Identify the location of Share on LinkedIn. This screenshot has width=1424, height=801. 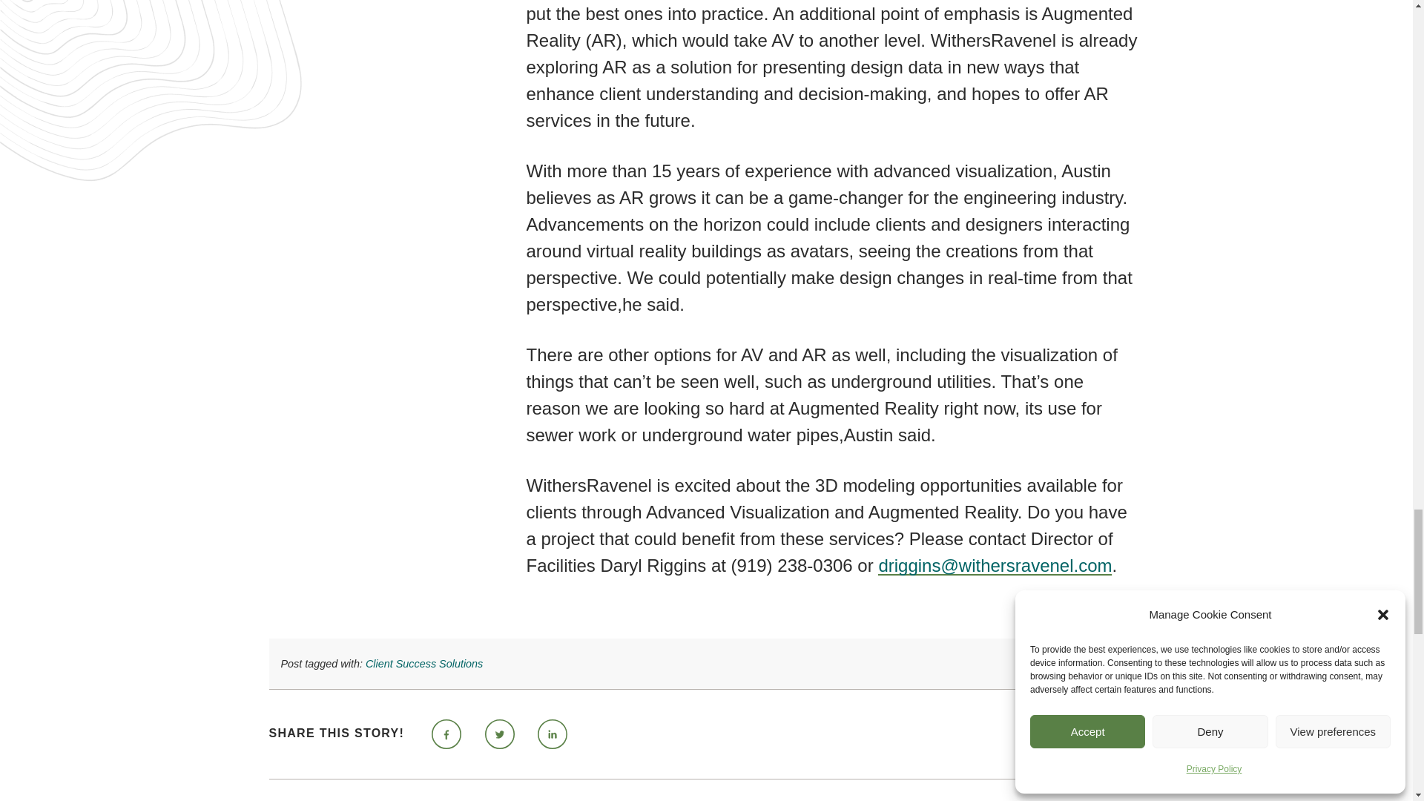
(552, 734).